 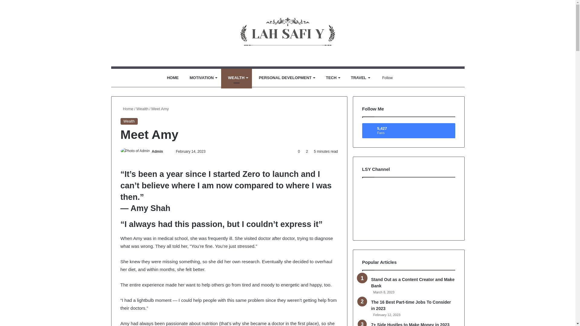 I want to click on Wealth, so click(x=129, y=121).